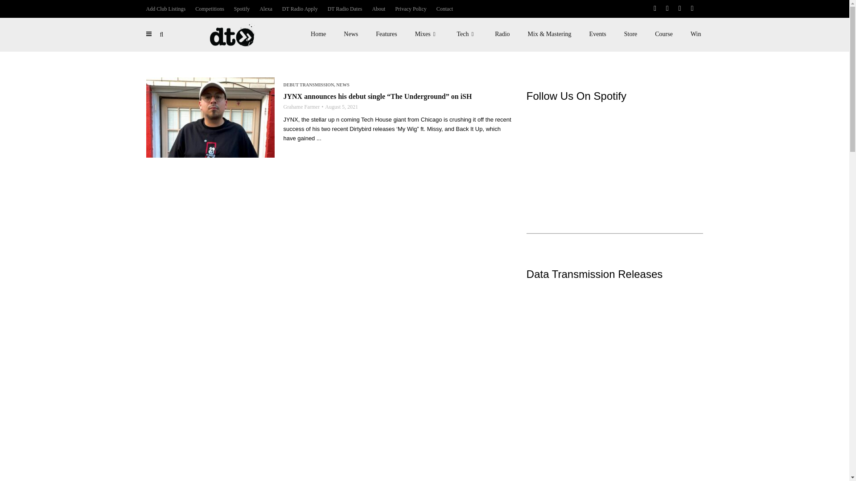 The image size is (856, 481). Describe the element at coordinates (663, 34) in the screenshot. I see `Course` at that location.